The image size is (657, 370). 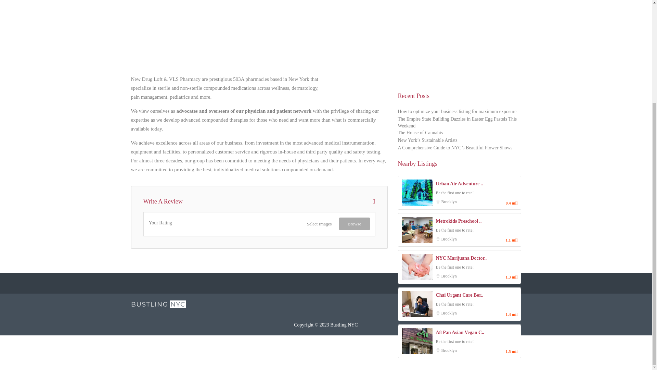 I want to click on Submit, so click(x=187, y=88).